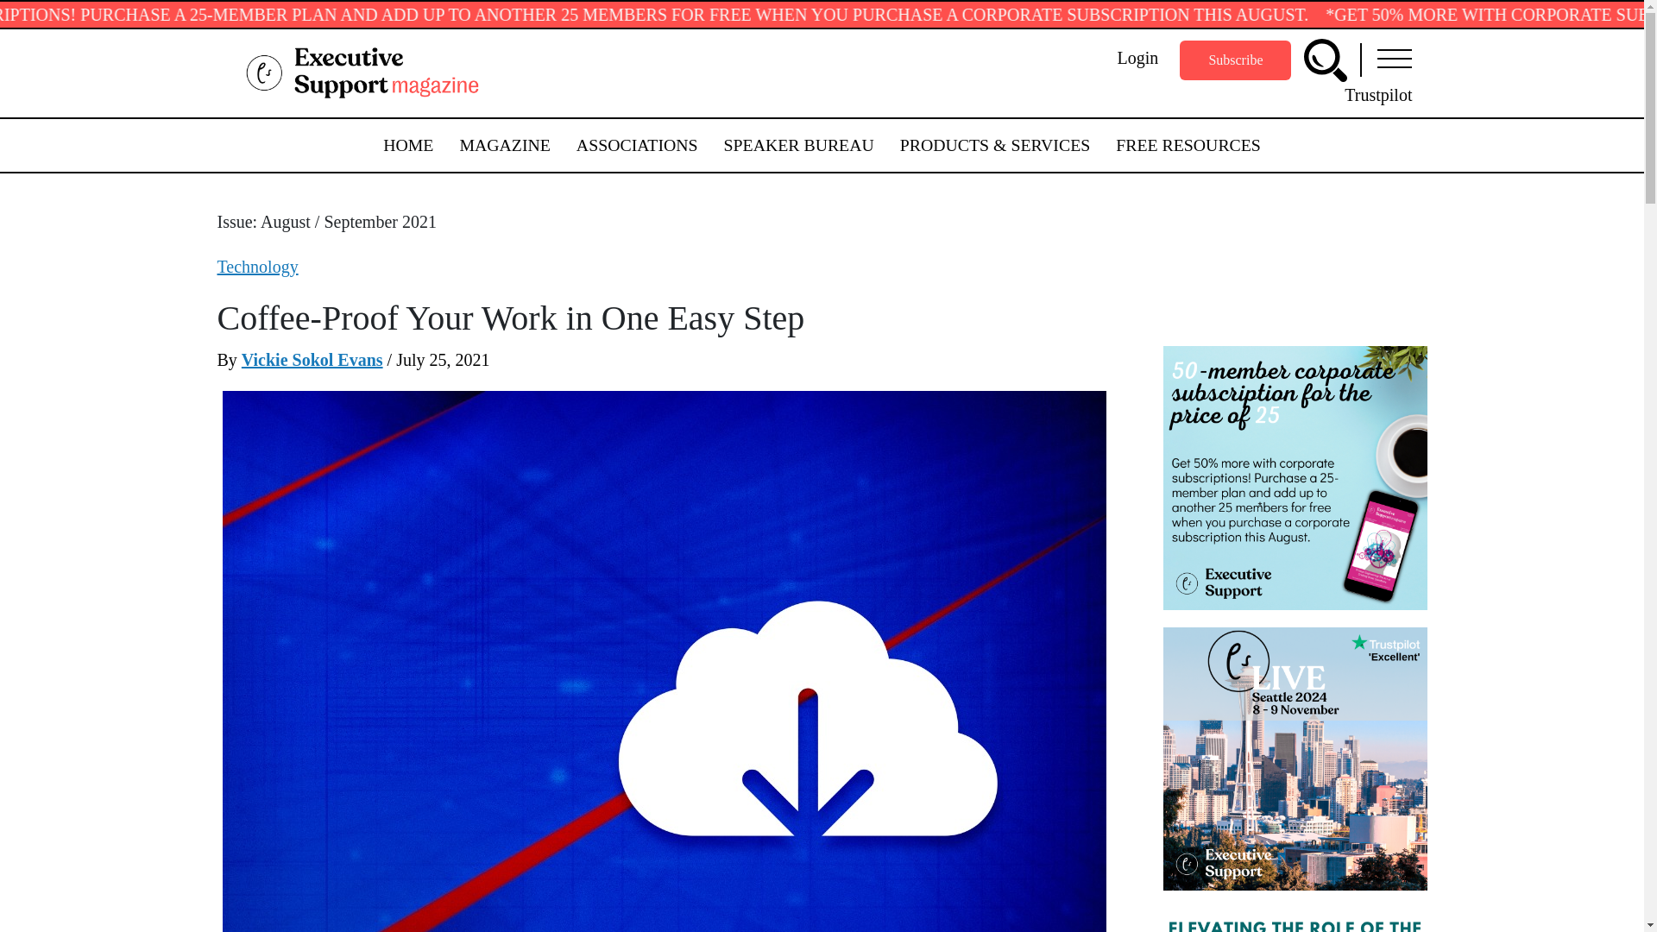 This screenshot has height=932, width=1657. Describe the element at coordinates (257, 266) in the screenshot. I see `Technology` at that location.